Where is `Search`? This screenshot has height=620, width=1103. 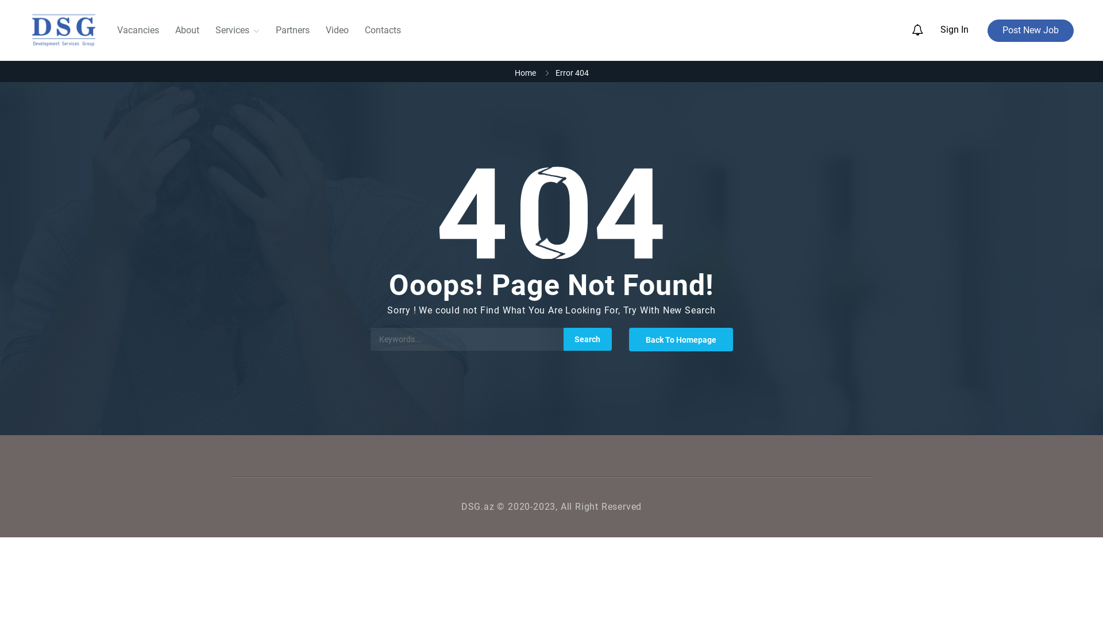
Search is located at coordinates (587, 339).